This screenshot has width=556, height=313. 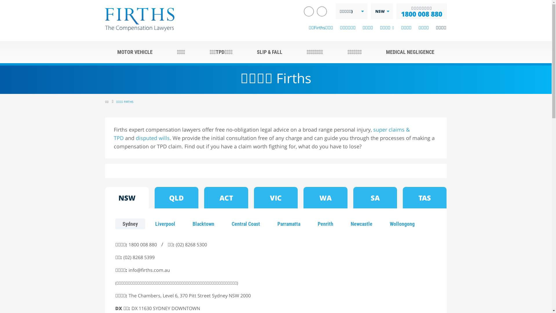 What do you see at coordinates (177, 198) in the screenshot?
I see `QLD` at bounding box center [177, 198].